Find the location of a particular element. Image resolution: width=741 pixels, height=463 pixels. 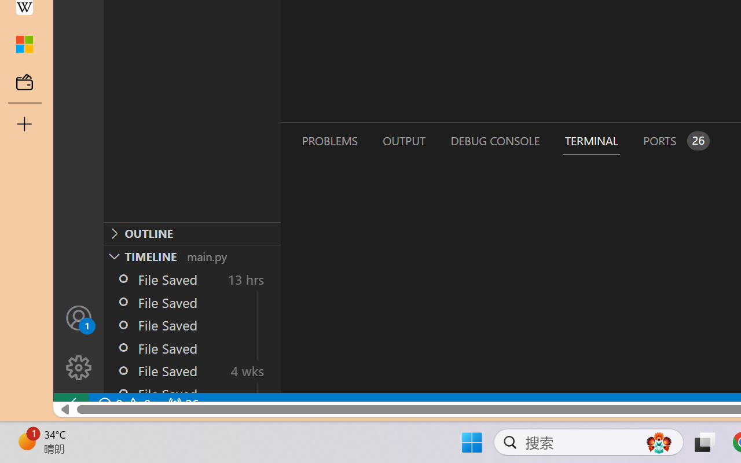

Manage is located at coordinates (79, 343).